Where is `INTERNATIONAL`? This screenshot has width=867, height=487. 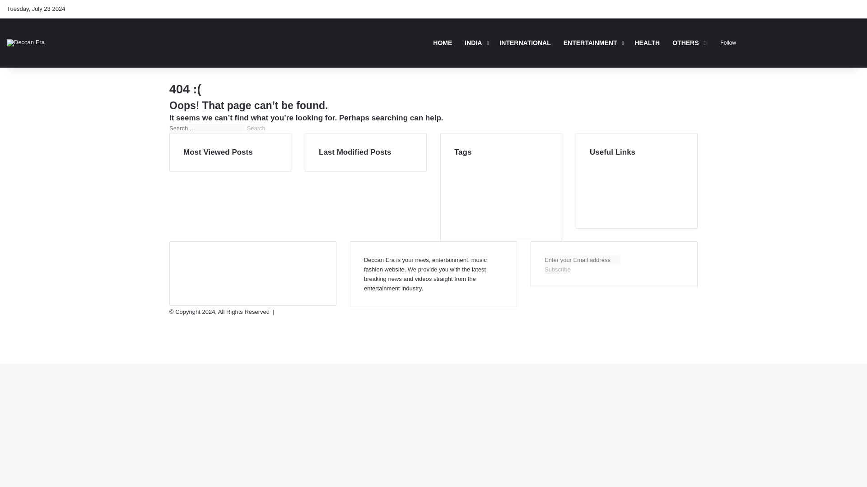
INTERNATIONAL is located at coordinates (525, 42).